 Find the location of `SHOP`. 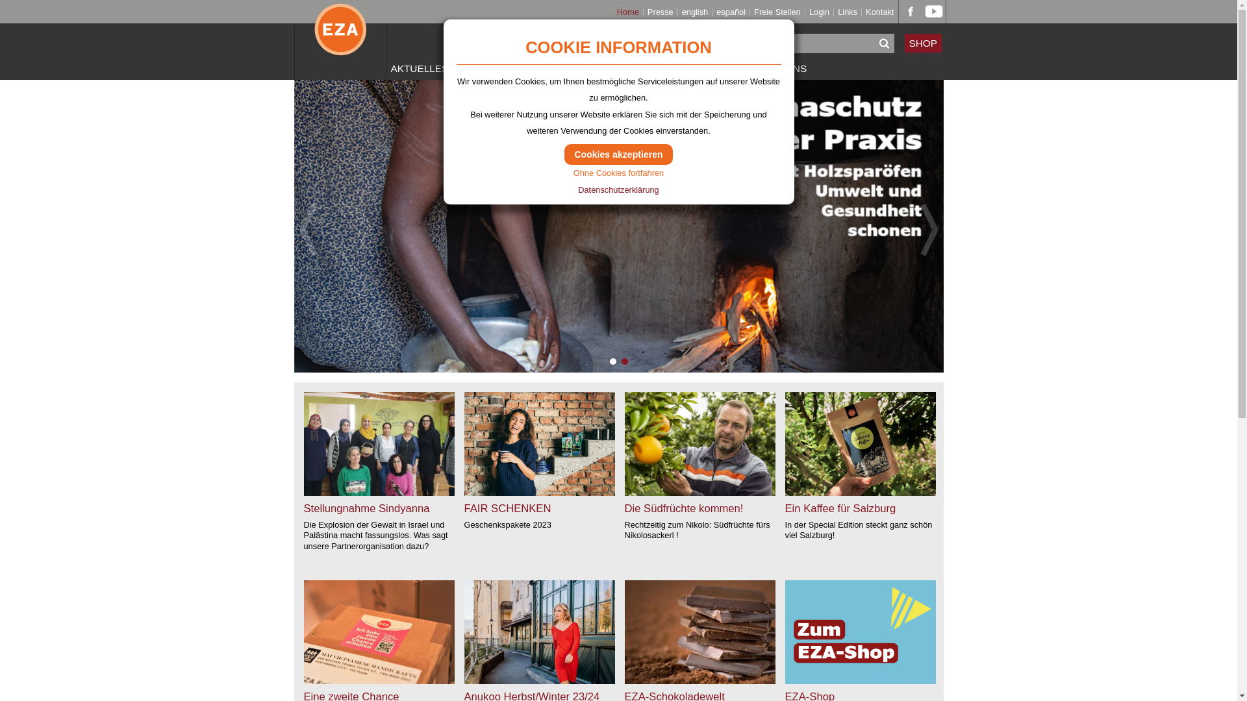

SHOP is located at coordinates (923, 43).